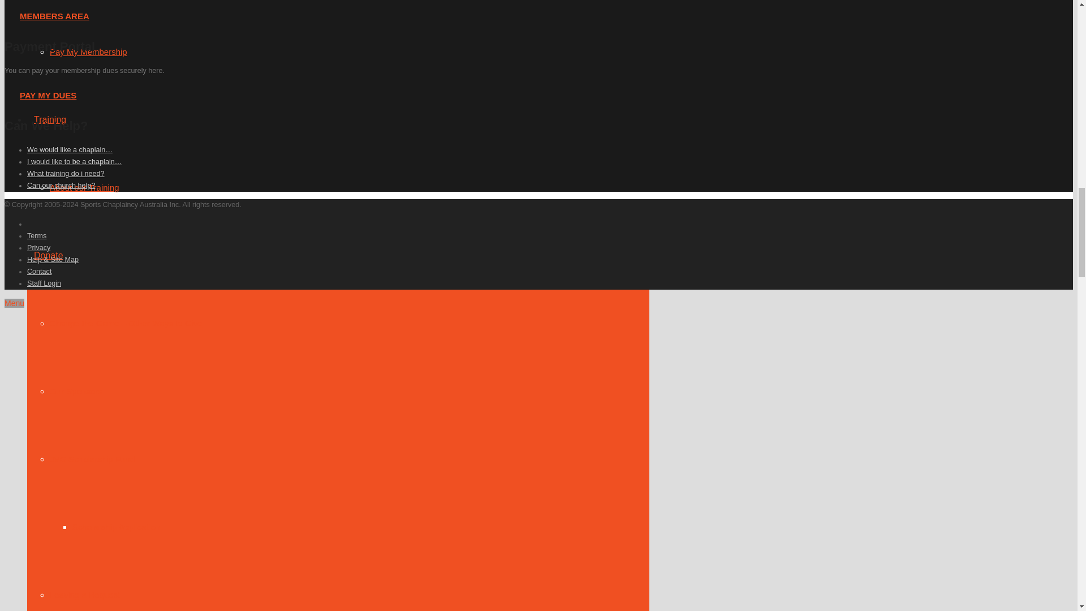  I want to click on Training, so click(50, 120).